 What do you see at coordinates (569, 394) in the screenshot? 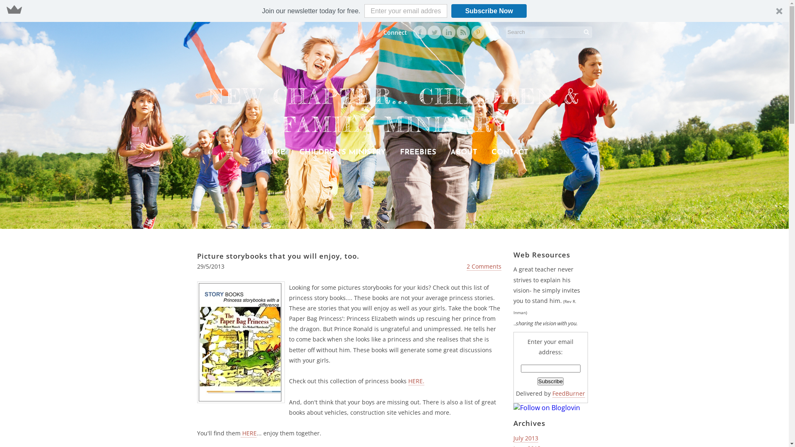
I see `FeedBurner` at bounding box center [569, 394].